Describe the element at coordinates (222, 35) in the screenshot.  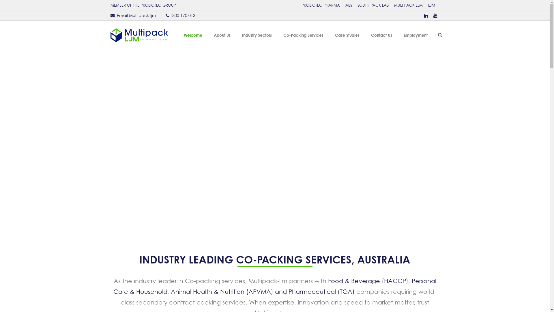
I see `About us` at that location.